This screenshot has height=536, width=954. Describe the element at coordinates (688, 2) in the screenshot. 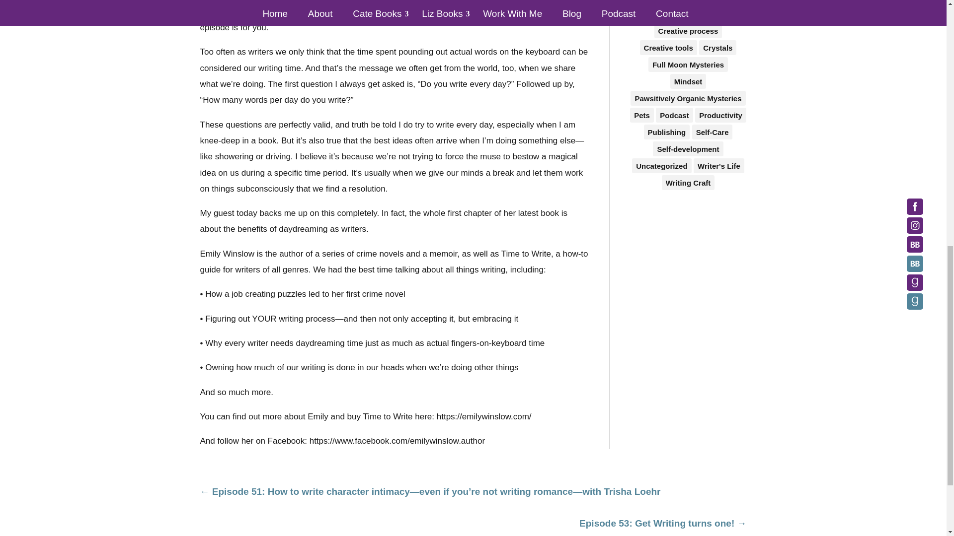

I see `Cat Cafe Mysteries` at that location.